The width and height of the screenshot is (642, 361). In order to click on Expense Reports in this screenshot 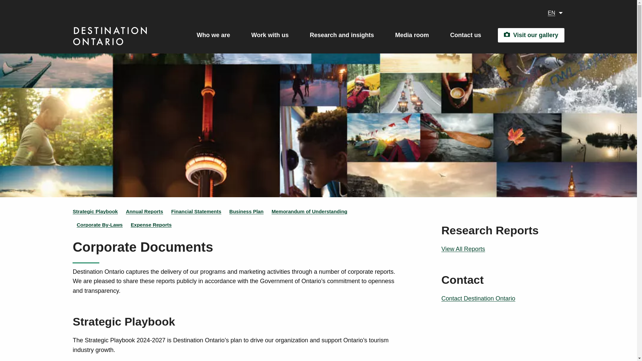, I will do `click(151, 225)`.